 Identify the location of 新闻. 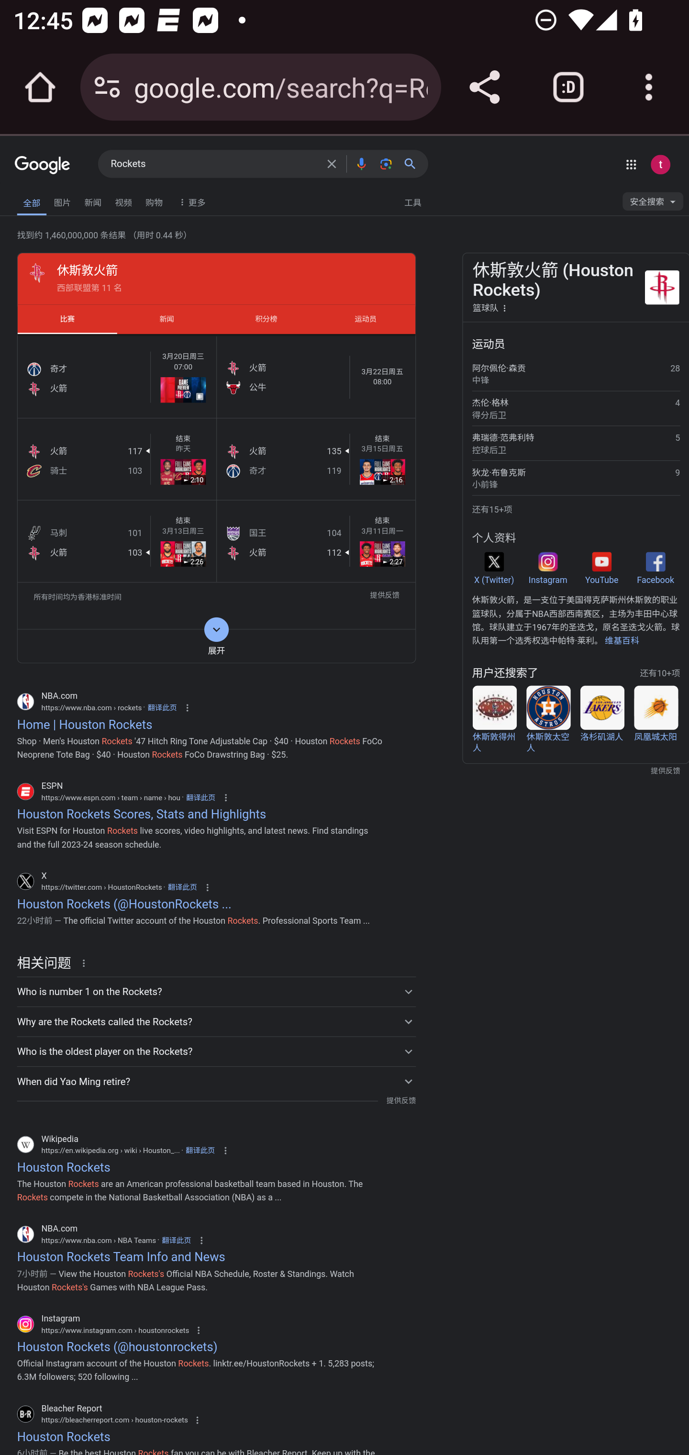
(167, 319).